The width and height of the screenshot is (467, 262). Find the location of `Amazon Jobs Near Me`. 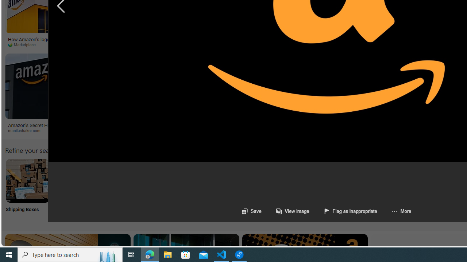

Amazon Jobs Near Me is located at coordinates (220, 180).